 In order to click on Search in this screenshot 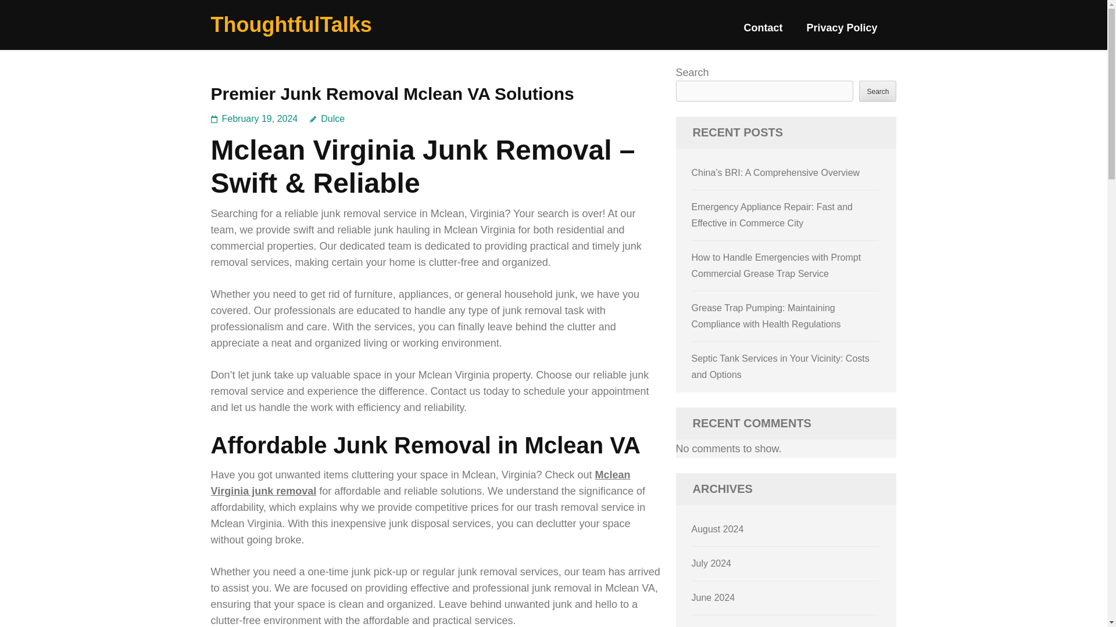, I will do `click(878, 91)`.